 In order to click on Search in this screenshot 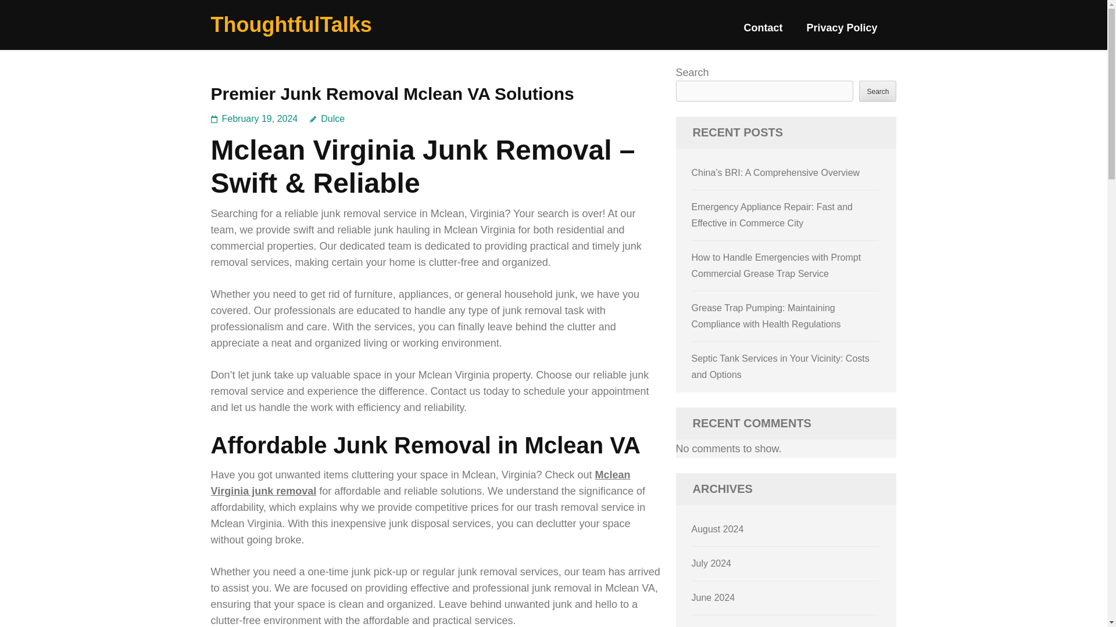, I will do `click(878, 91)`.